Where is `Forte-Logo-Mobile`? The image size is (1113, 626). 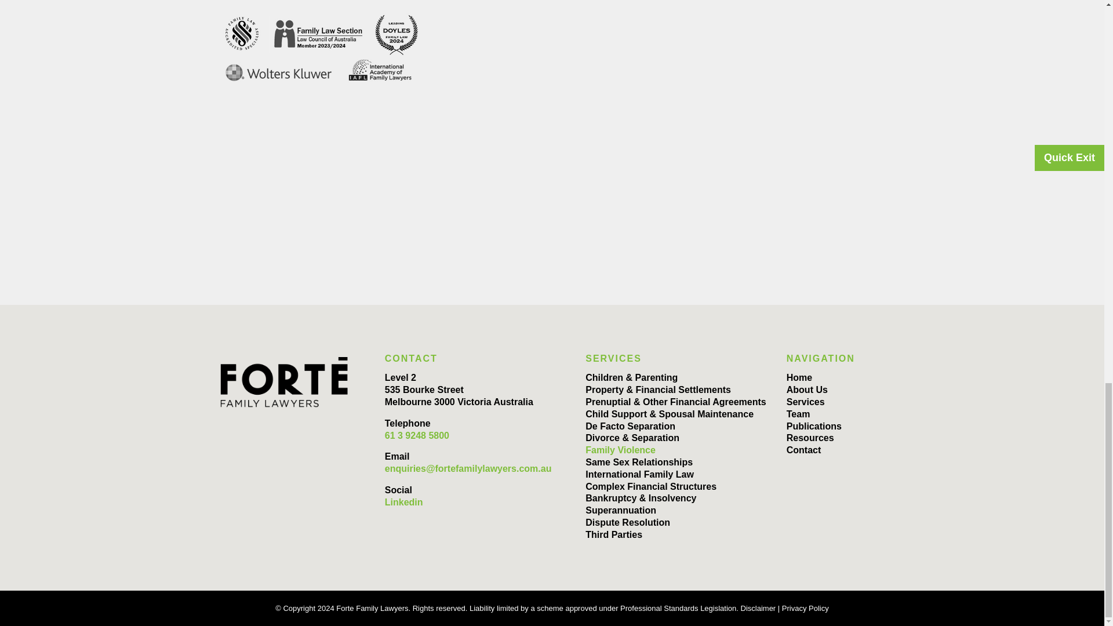
Forte-Logo-Mobile is located at coordinates (284, 382).